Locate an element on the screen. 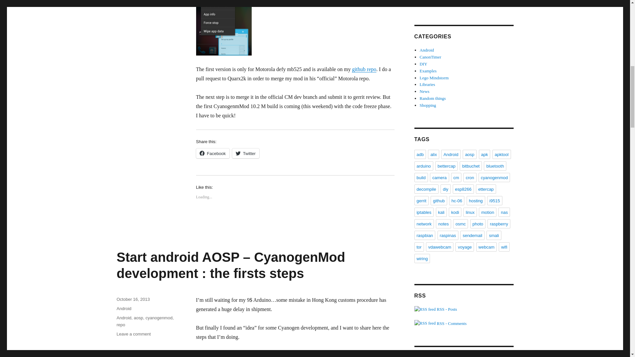 This screenshot has height=357, width=635. aosp is located at coordinates (139, 317).